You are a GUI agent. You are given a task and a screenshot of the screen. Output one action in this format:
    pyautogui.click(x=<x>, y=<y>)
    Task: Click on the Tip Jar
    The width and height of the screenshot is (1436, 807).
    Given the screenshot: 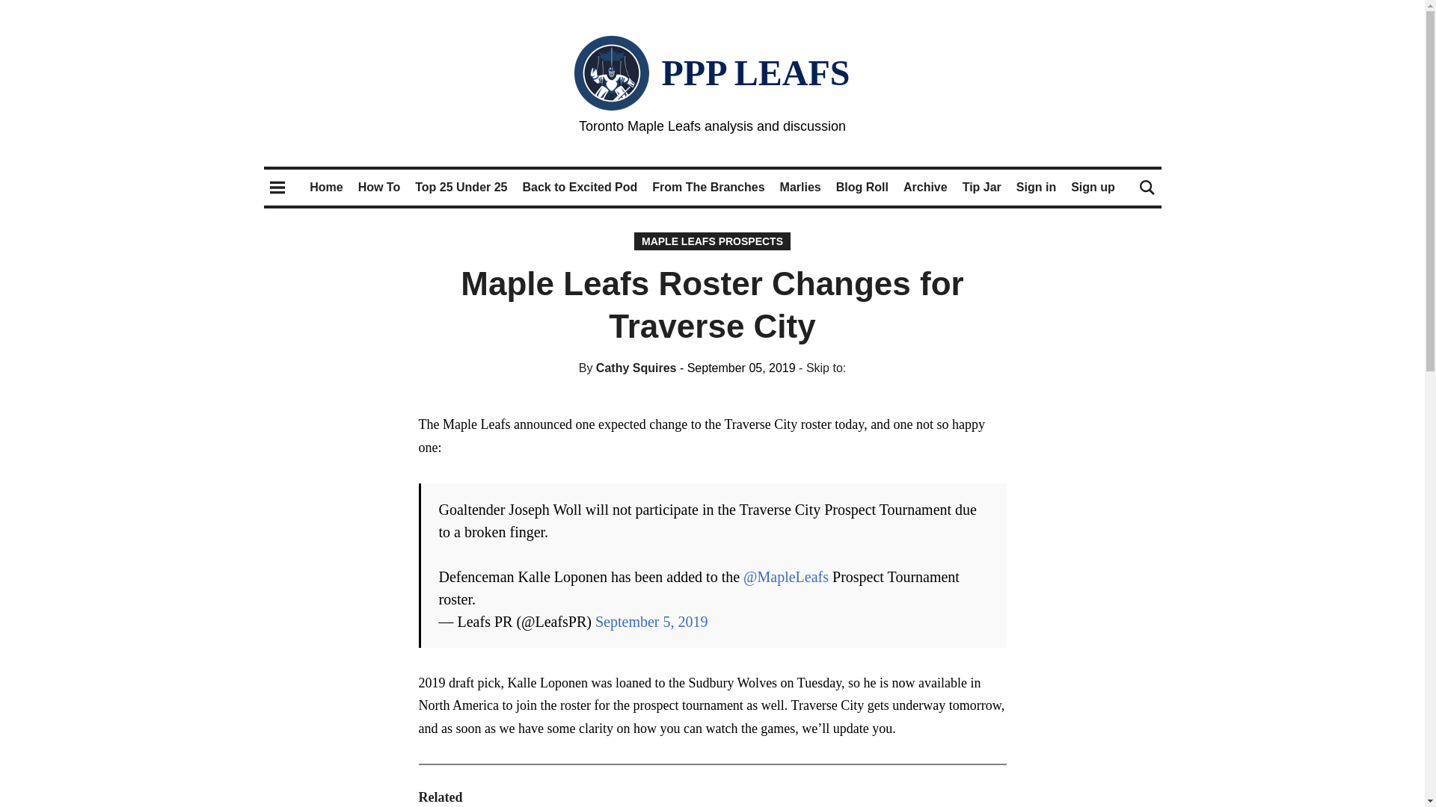 What is the action you would take?
    pyautogui.click(x=981, y=187)
    